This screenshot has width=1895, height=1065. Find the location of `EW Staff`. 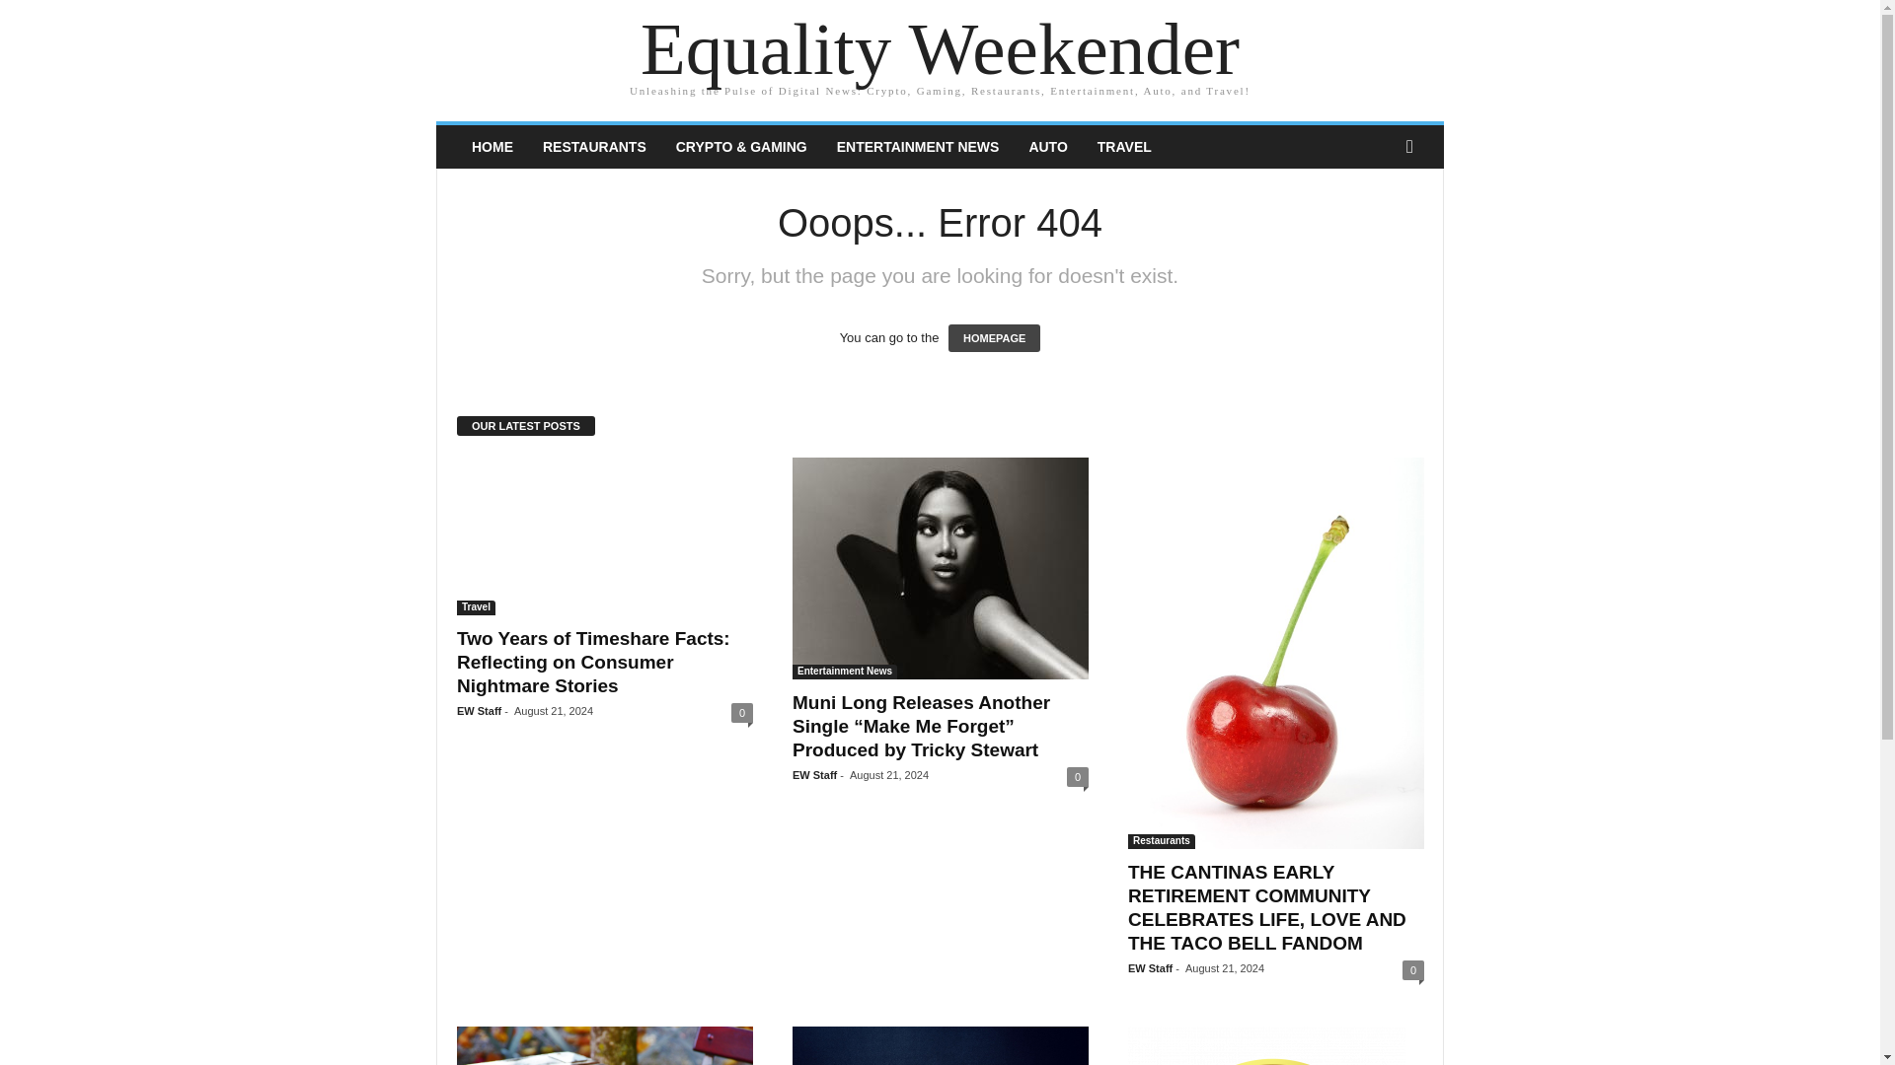

EW Staff is located at coordinates (479, 710).